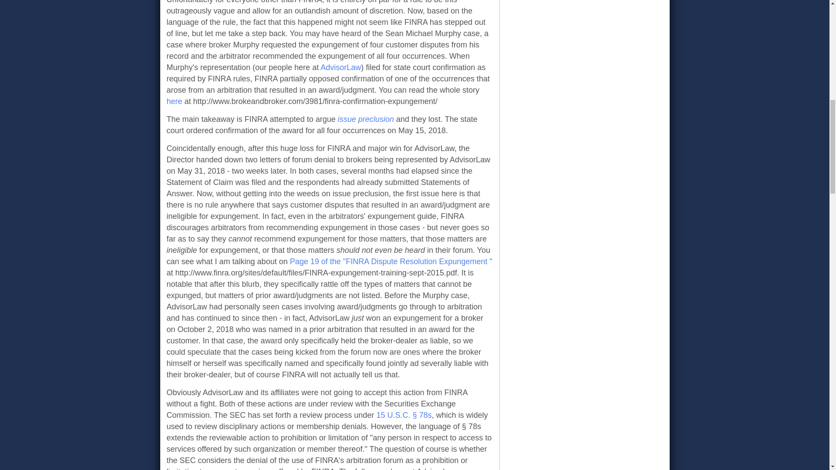  Describe the element at coordinates (340, 67) in the screenshot. I see `AdvisorLaw` at that location.